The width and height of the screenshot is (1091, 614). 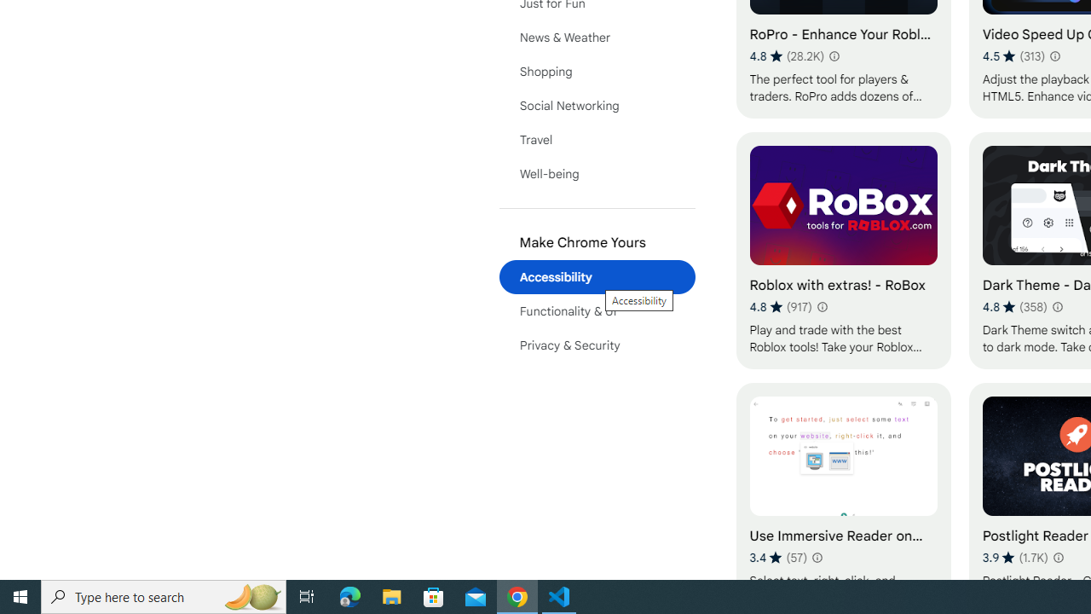 What do you see at coordinates (1015, 557) in the screenshot?
I see `Average rating 3.9 out of 5 stars. 1.7K ratings.` at bounding box center [1015, 557].